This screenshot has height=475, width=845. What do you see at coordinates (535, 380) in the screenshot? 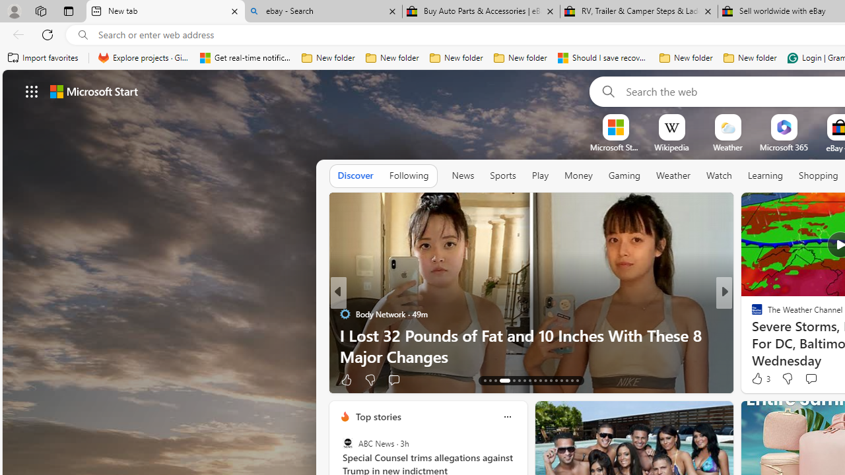
I see `AutomationID: tab-21` at bounding box center [535, 380].